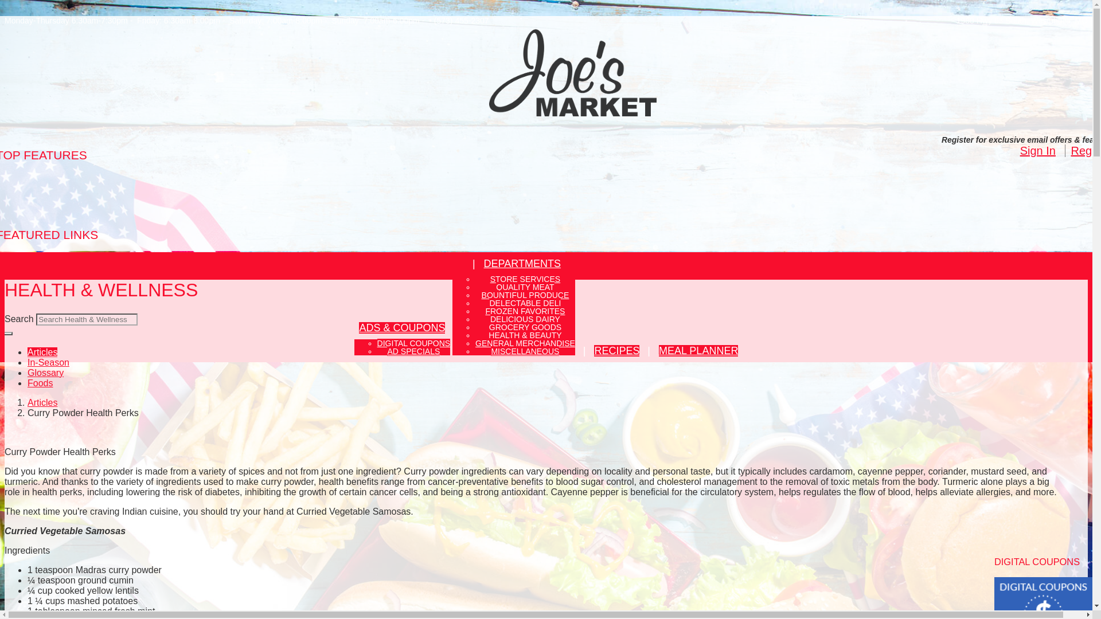 The height and width of the screenshot is (619, 1101). What do you see at coordinates (524, 303) in the screenshot?
I see `DELECTABLE DELI` at bounding box center [524, 303].